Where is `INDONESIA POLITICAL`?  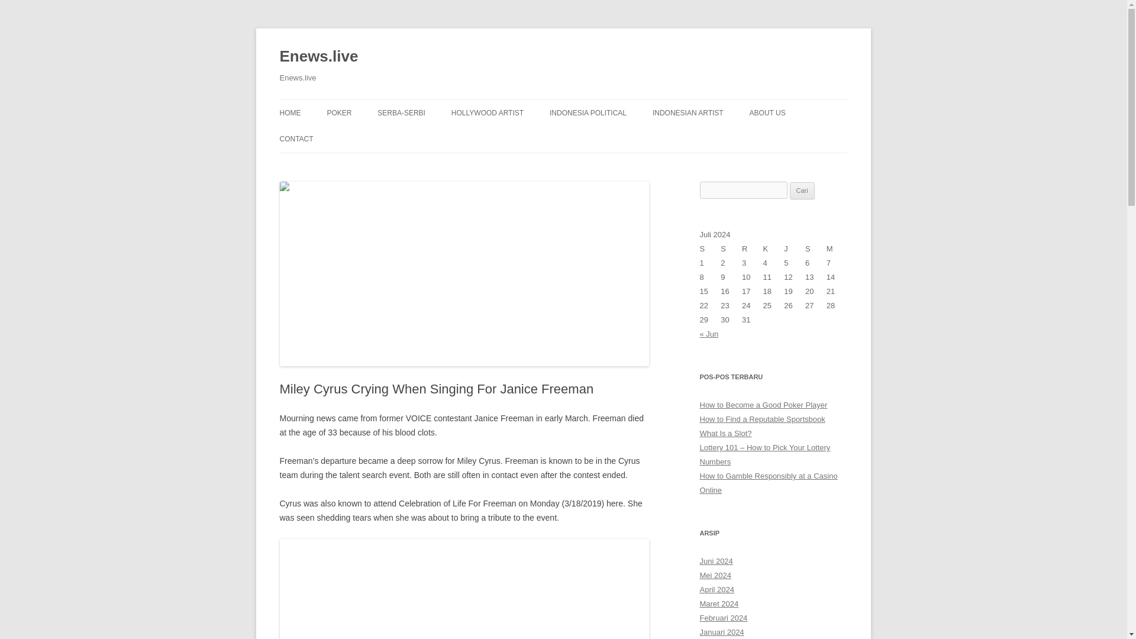
INDONESIA POLITICAL is located at coordinates (588, 112).